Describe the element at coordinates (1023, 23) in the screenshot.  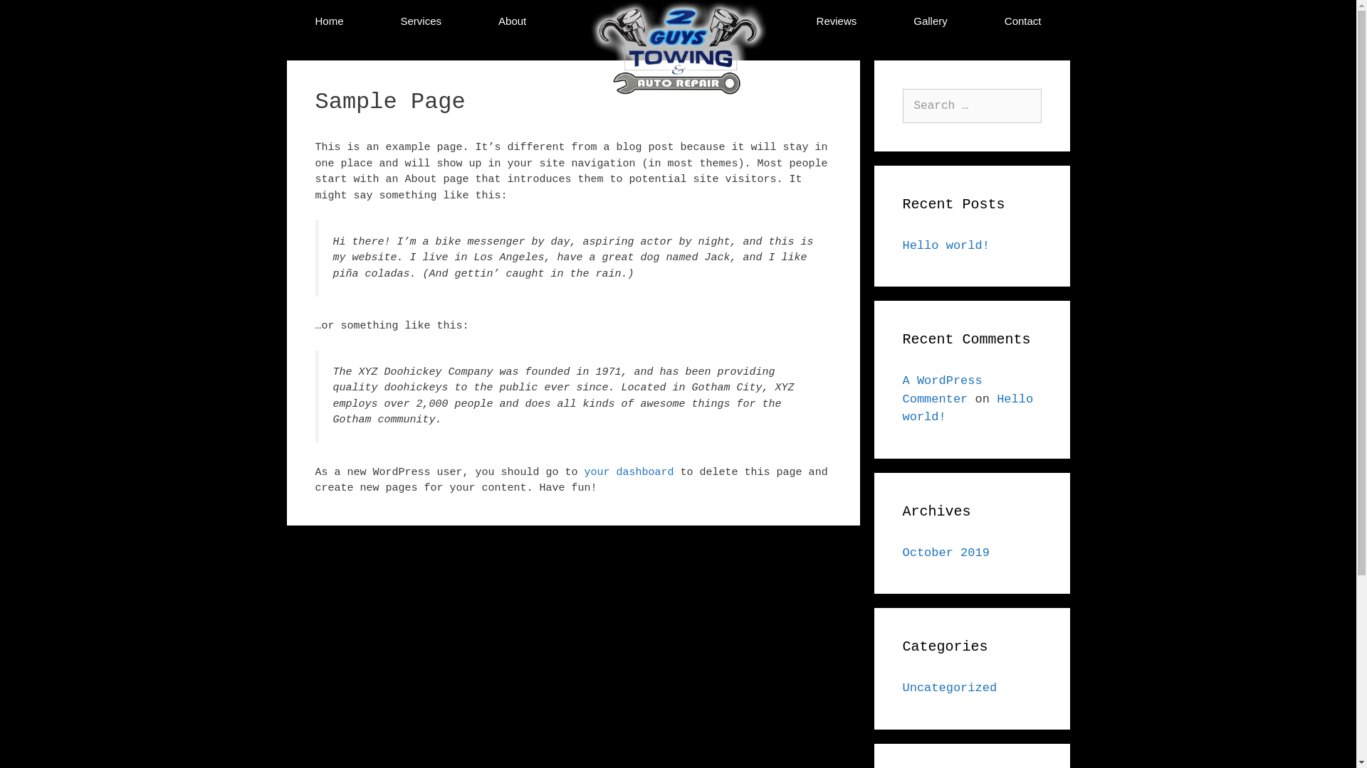
I see `Contact` at that location.